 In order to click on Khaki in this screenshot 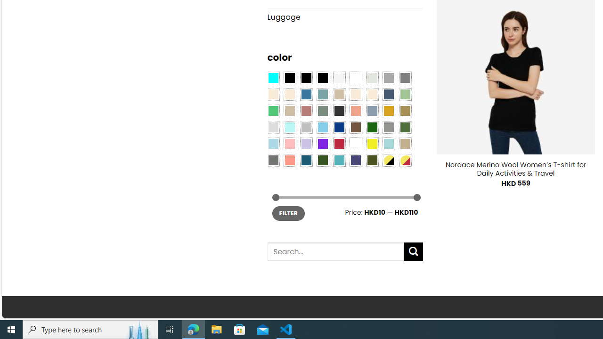, I will do `click(405, 144)`.